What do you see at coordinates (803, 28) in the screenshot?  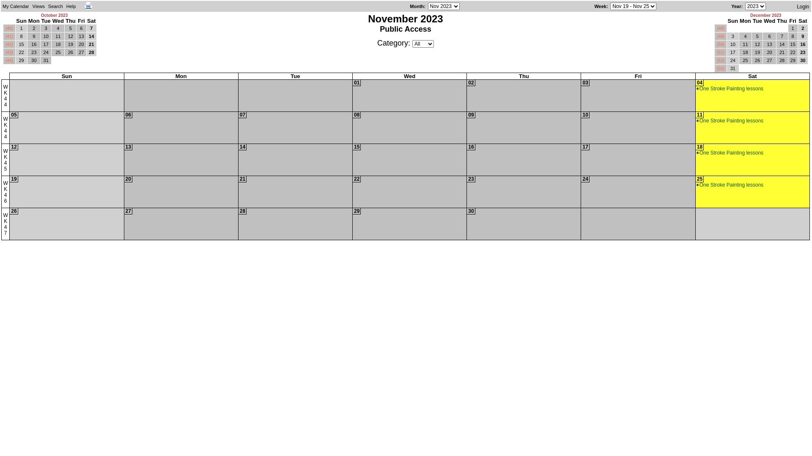 I see `2` at bounding box center [803, 28].